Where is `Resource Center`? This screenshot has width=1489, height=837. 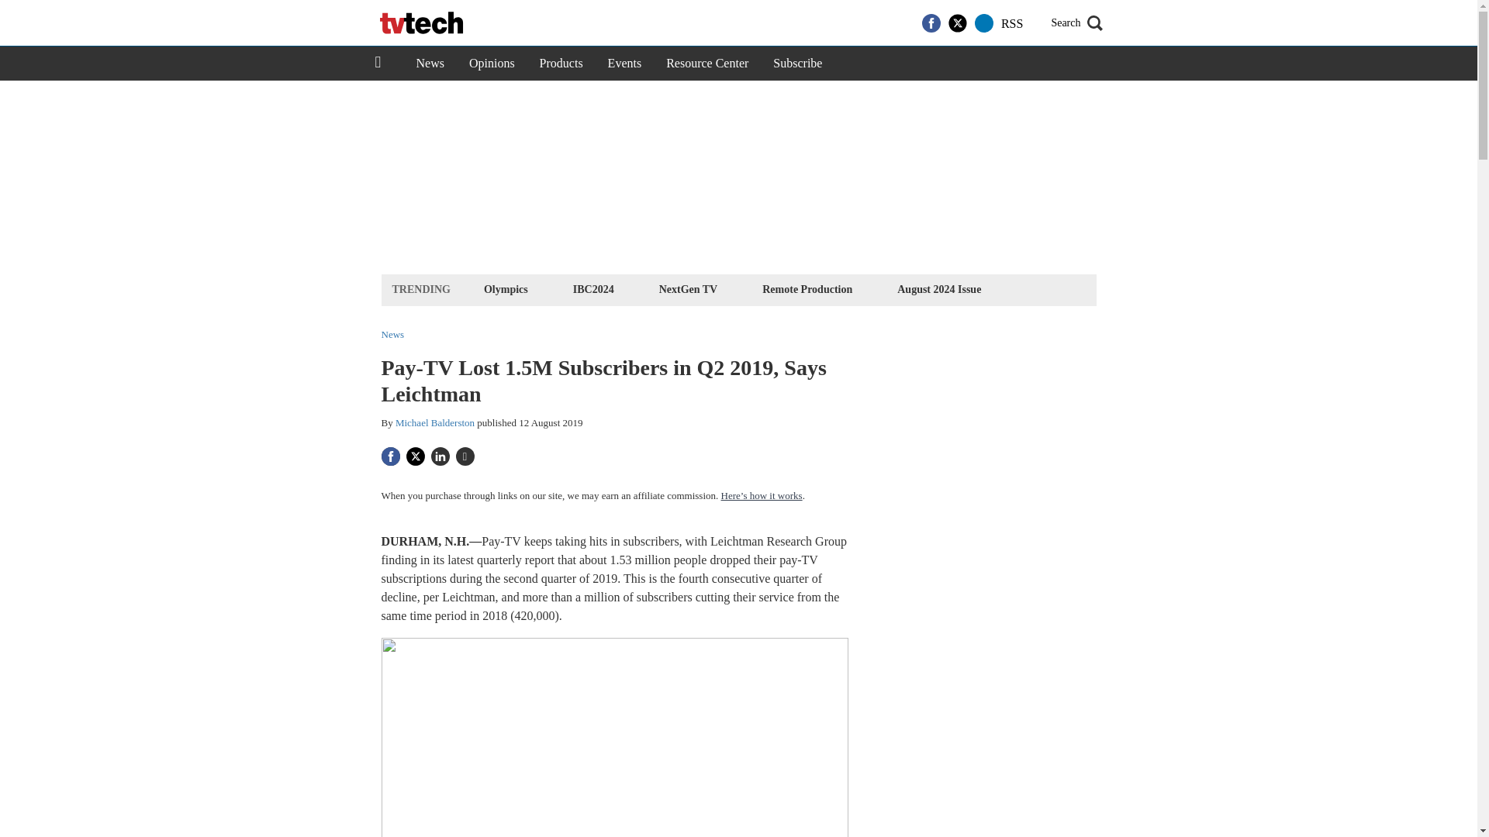
Resource Center is located at coordinates (707, 64).